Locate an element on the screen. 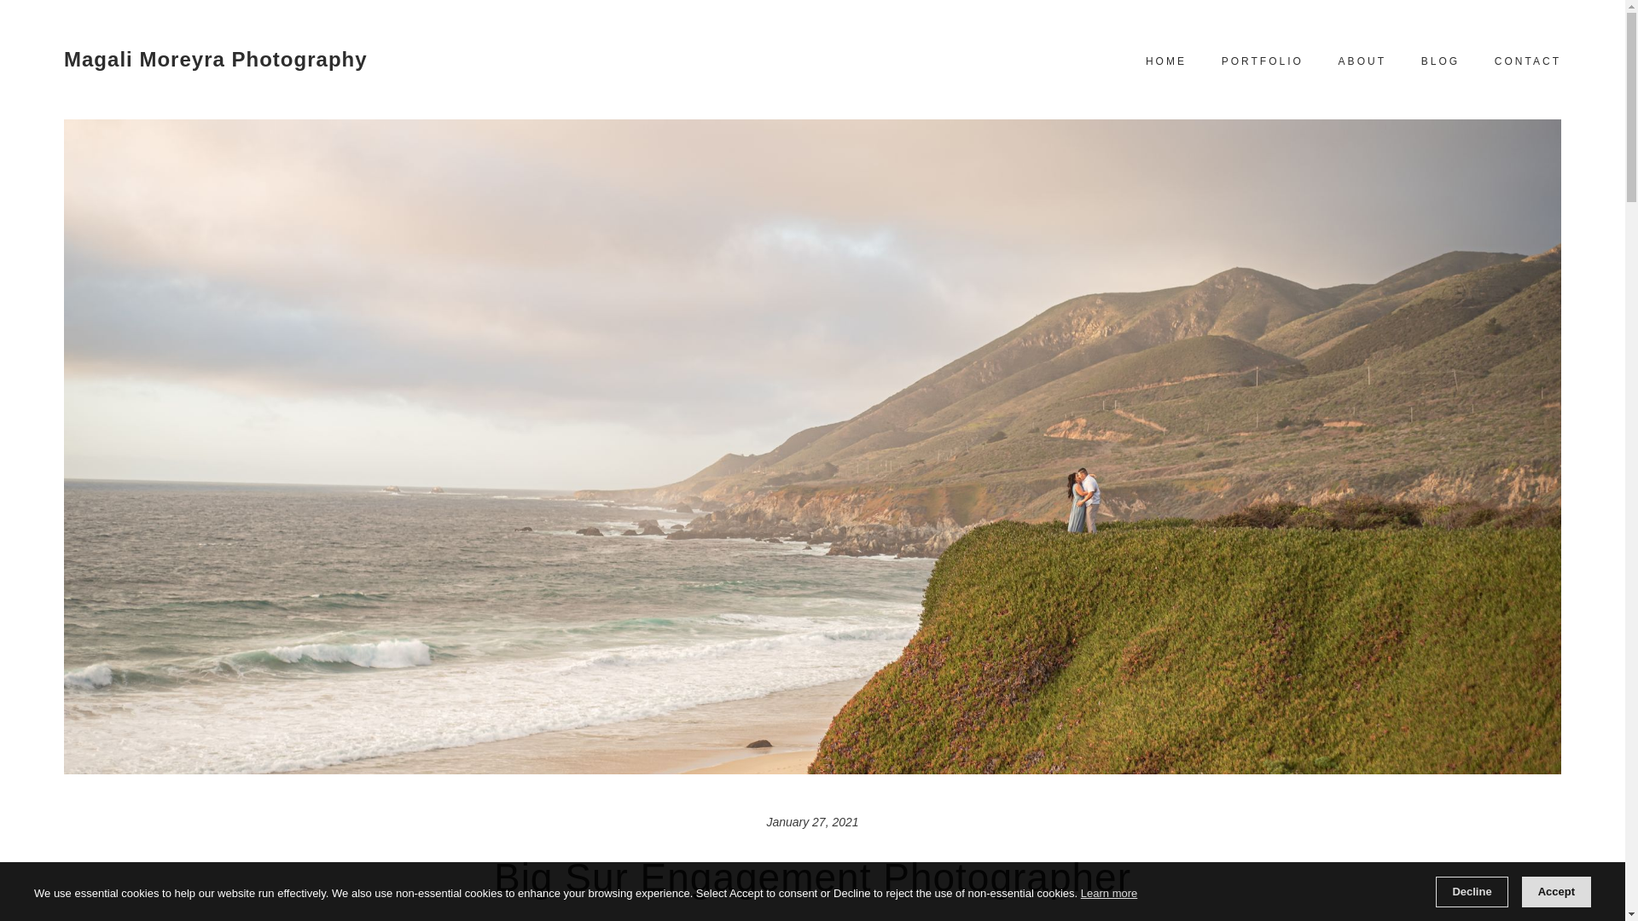 Image resolution: width=1638 pixels, height=921 pixels. Magali Moreyra Photography is located at coordinates (215, 60).